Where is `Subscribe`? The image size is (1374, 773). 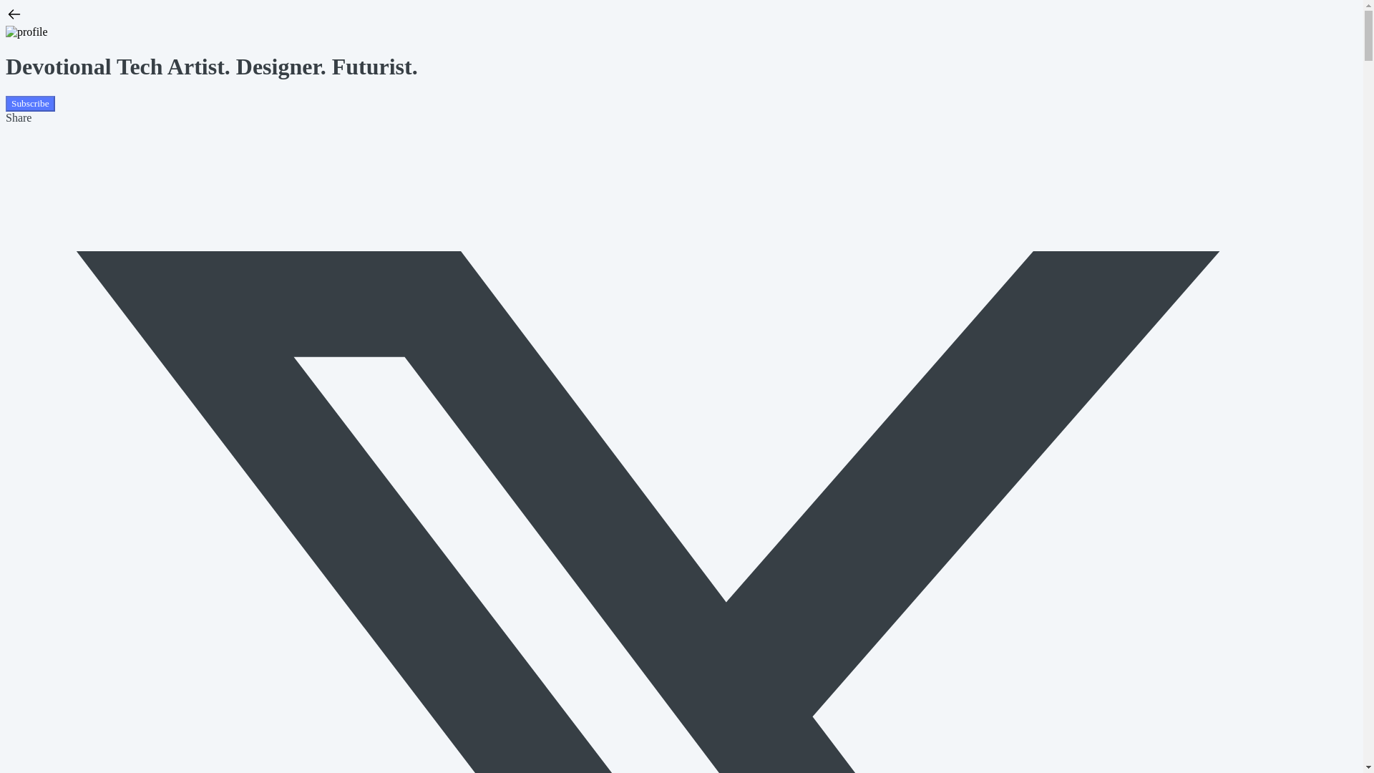 Subscribe is located at coordinates (30, 103).